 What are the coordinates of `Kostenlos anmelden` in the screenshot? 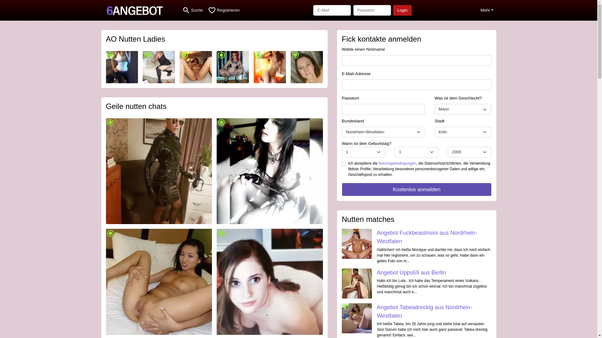 It's located at (417, 190).